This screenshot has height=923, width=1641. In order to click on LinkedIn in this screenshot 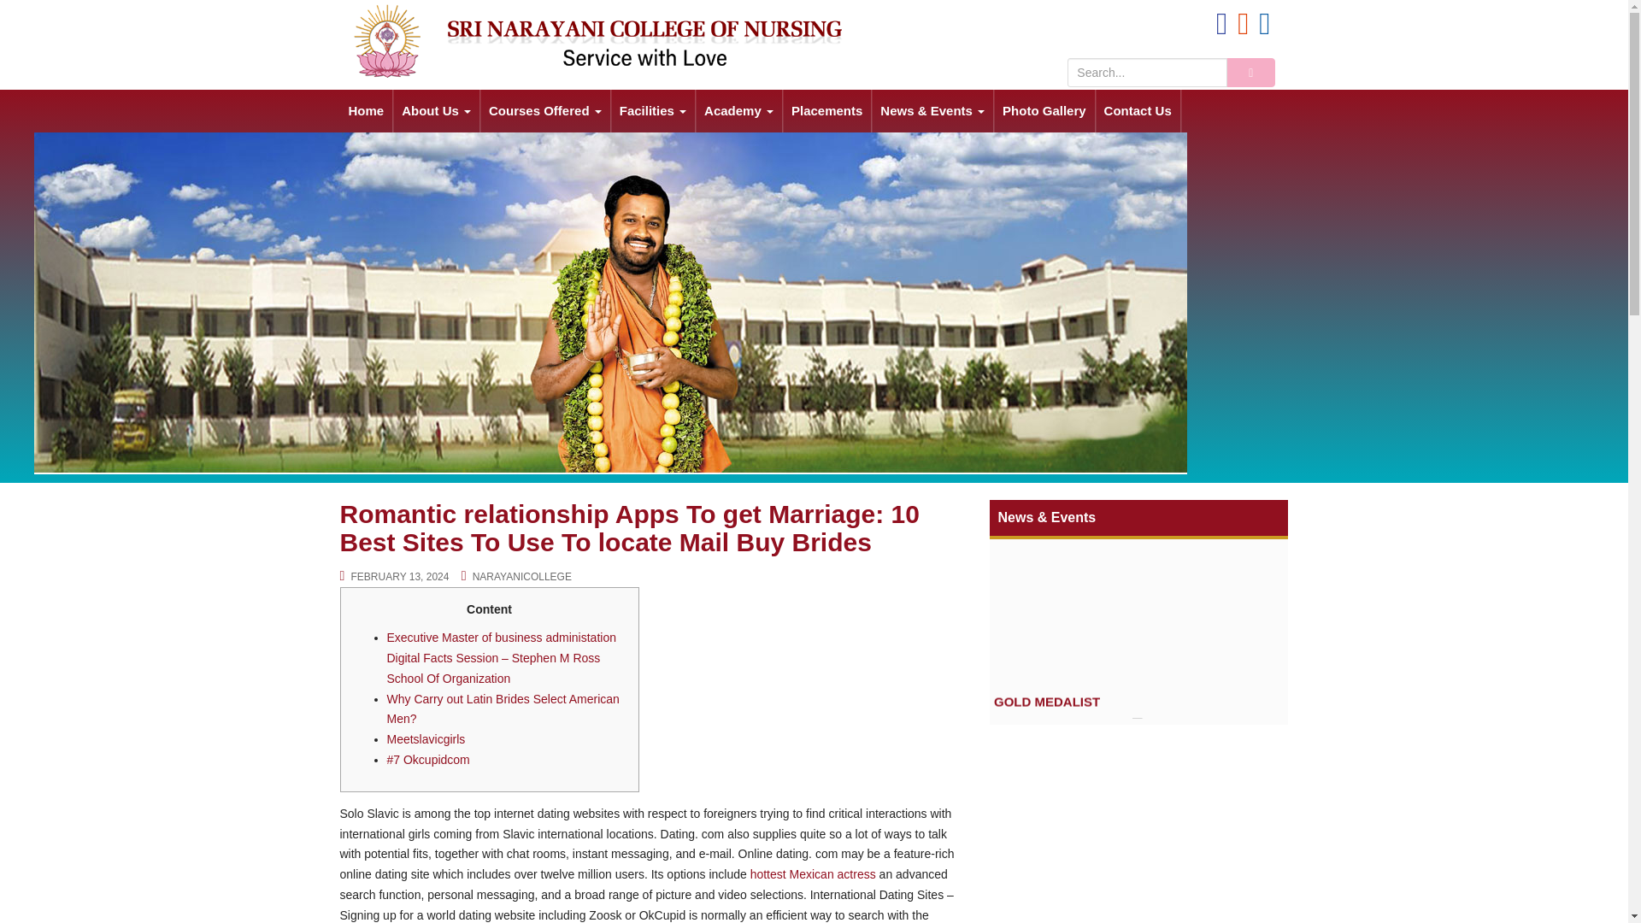, I will do `click(1264, 27)`.